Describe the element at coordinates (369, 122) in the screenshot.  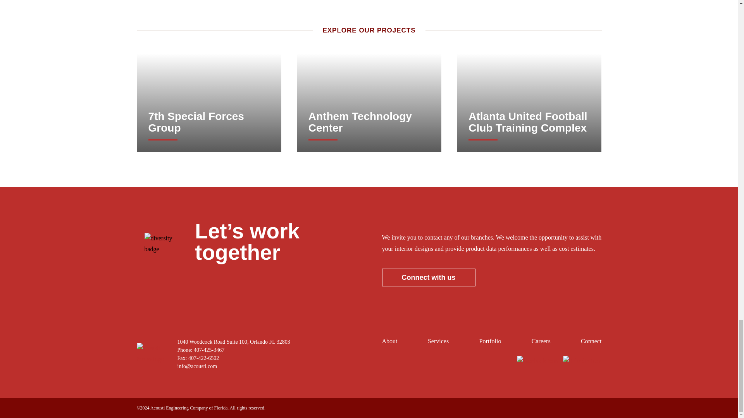
I see `Anthem Technology Center` at that location.